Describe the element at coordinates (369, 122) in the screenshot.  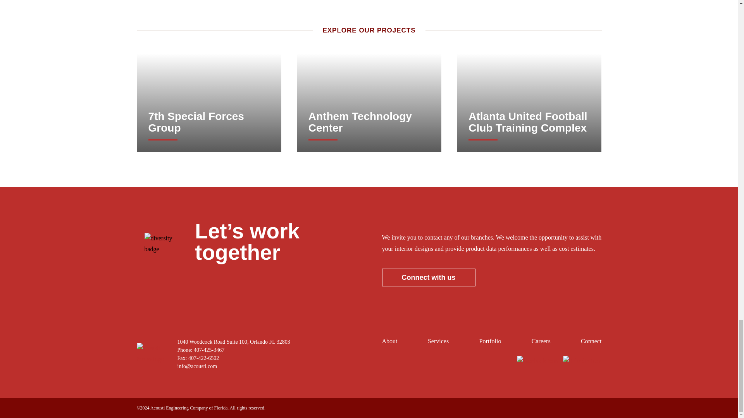
I see `Anthem Technology Center` at that location.